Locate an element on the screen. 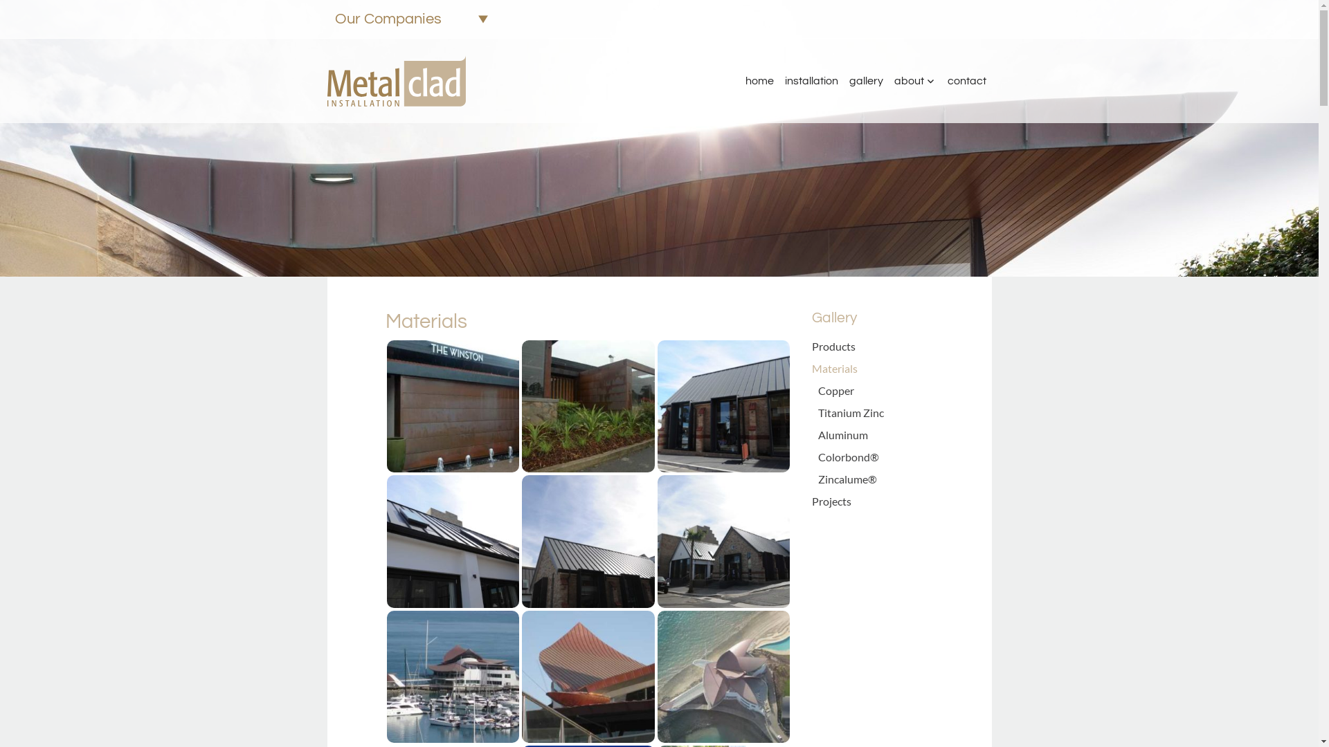 The image size is (1329, 747). Return to homepage is located at coordinates (402, 81).